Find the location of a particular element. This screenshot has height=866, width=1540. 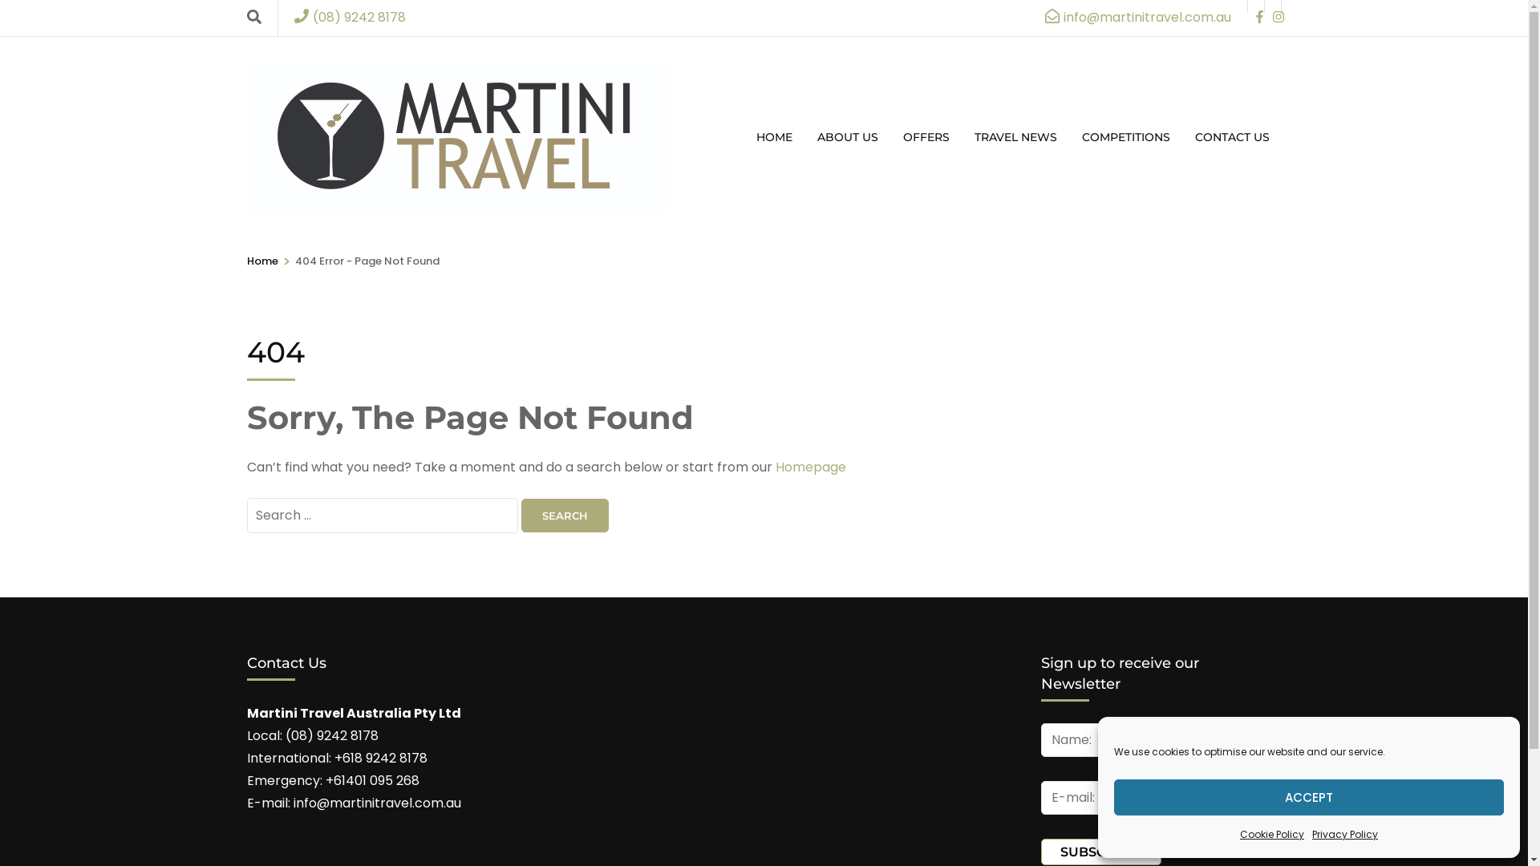

OFFERS is located at coordinates (926, 137).